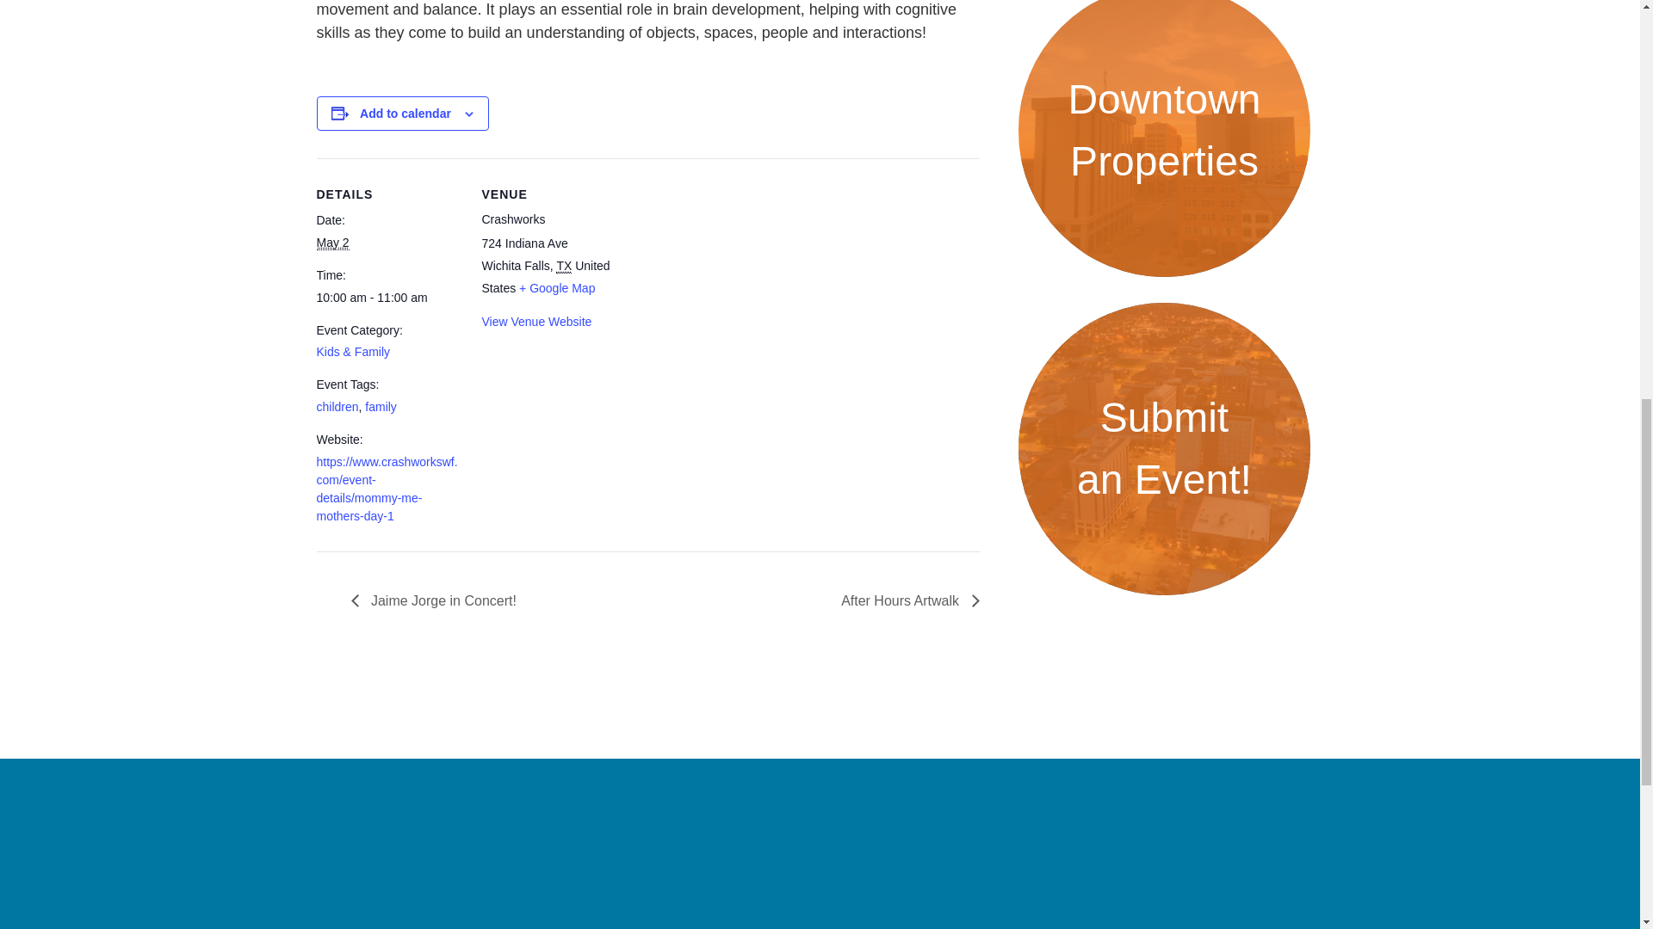 This screenshot has width=1653, height=929. Describe the element at coordinates (381, 406) in the screenshot. I see `family` at that location.